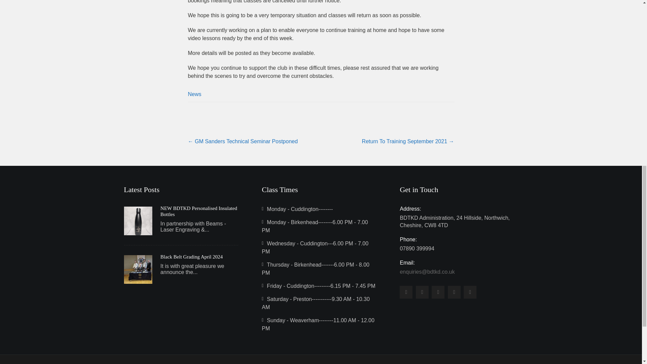  I want to click on fab fa-facebook-f, so click(422, 292).